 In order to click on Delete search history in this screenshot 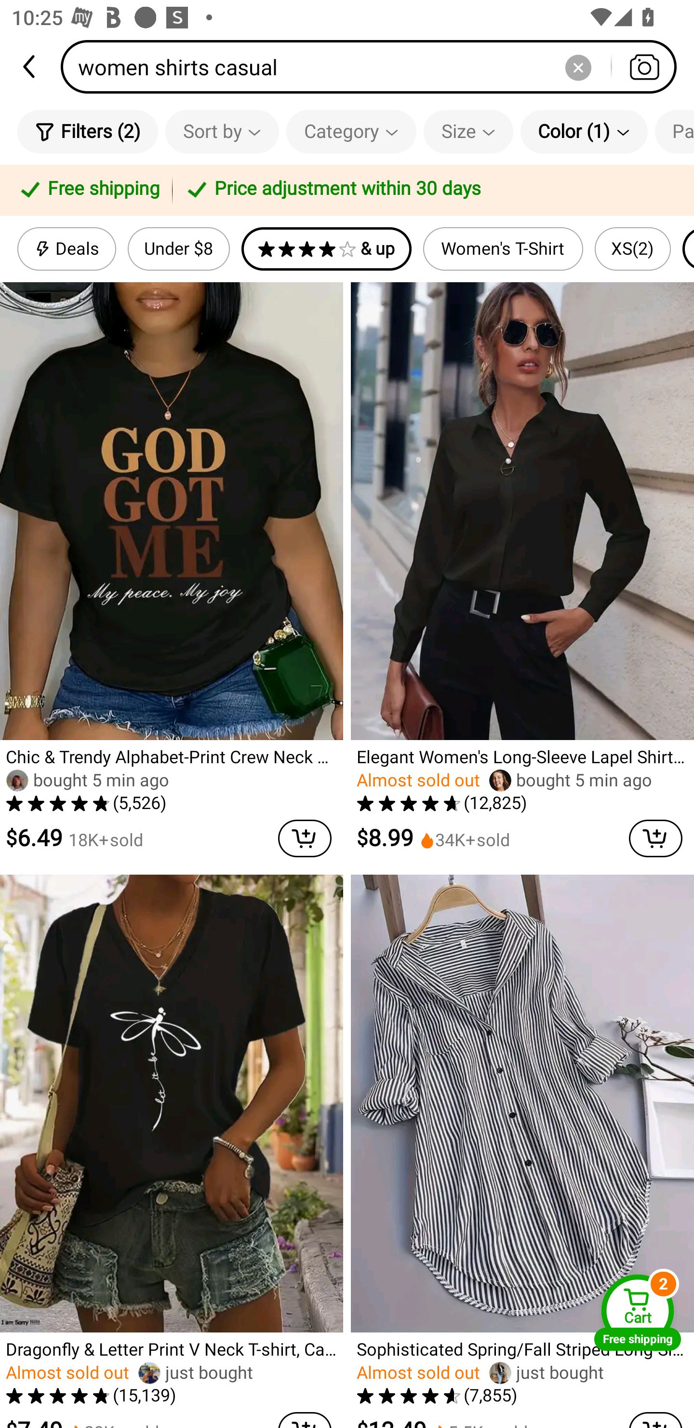, I will do `click(578, 67)`.